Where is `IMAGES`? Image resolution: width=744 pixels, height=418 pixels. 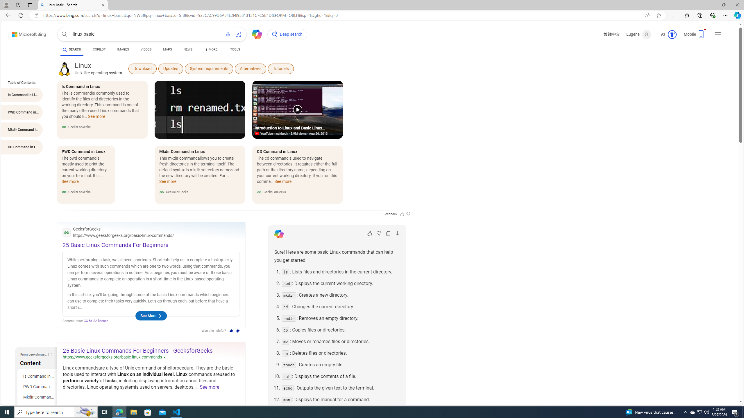
IMAGES is located at coordinates (123, 50).